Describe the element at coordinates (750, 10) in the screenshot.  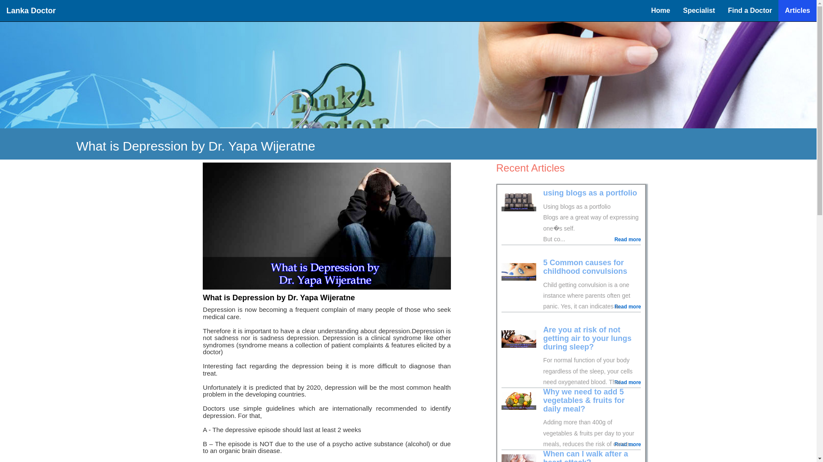
I see `Find a Doctor` at that location.